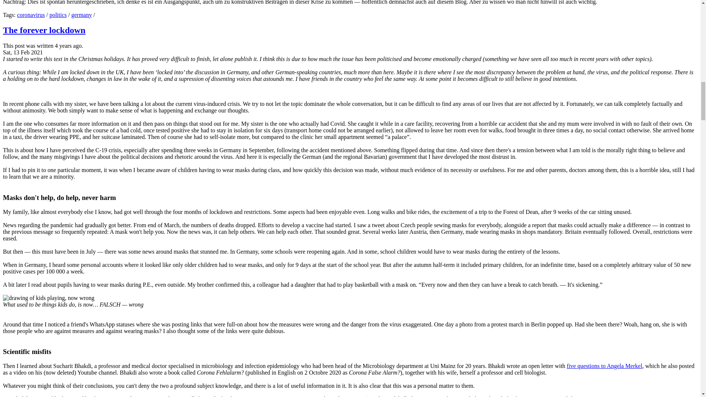 The image size is (706, 397). Describe the element at coordinates (58, 15) in the screenshot. I see `politics` at that location.